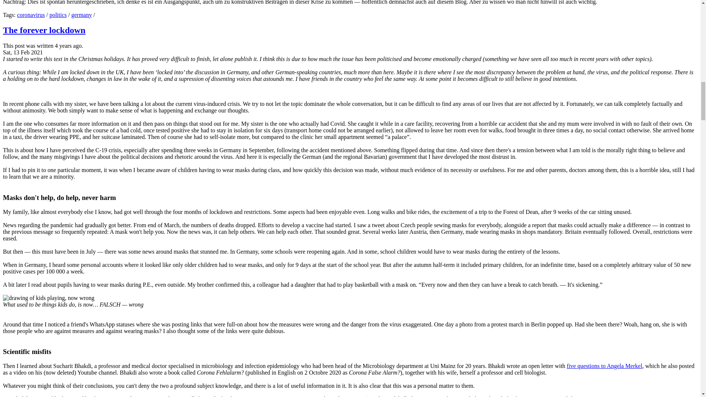 The image size is (706, 397). Describe the element at coordinates (58, 15) in the screenshot. I see `politics` at that location.